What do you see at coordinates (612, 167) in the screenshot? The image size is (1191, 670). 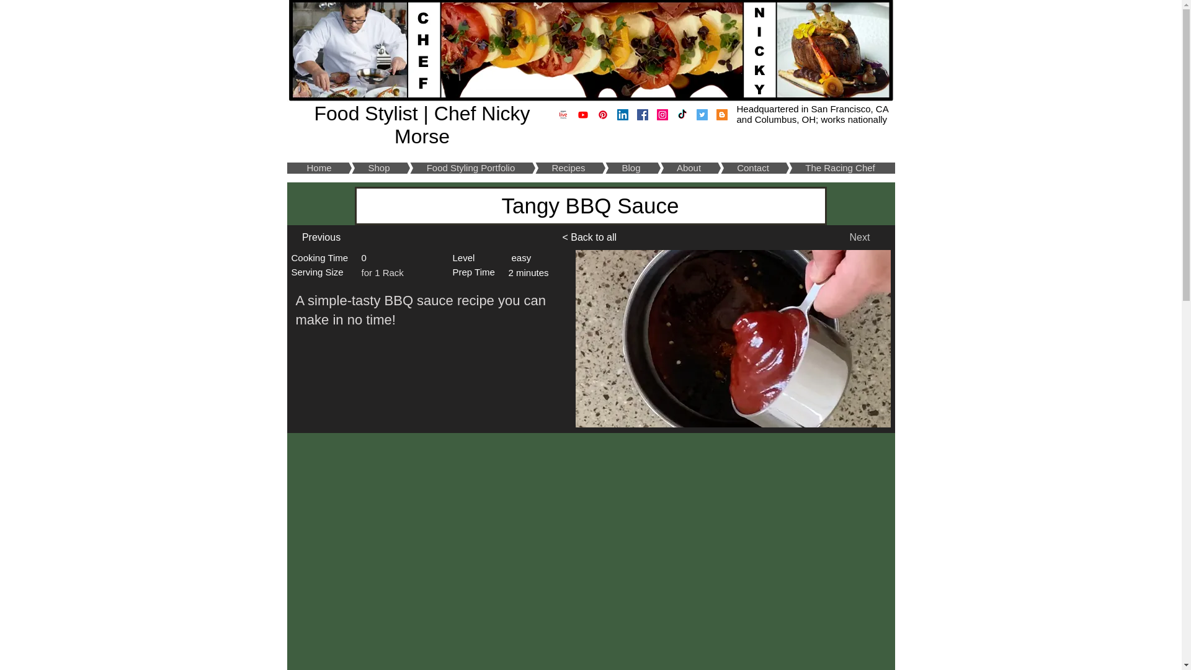 I see `Blog` at bounding box center [612, 167].